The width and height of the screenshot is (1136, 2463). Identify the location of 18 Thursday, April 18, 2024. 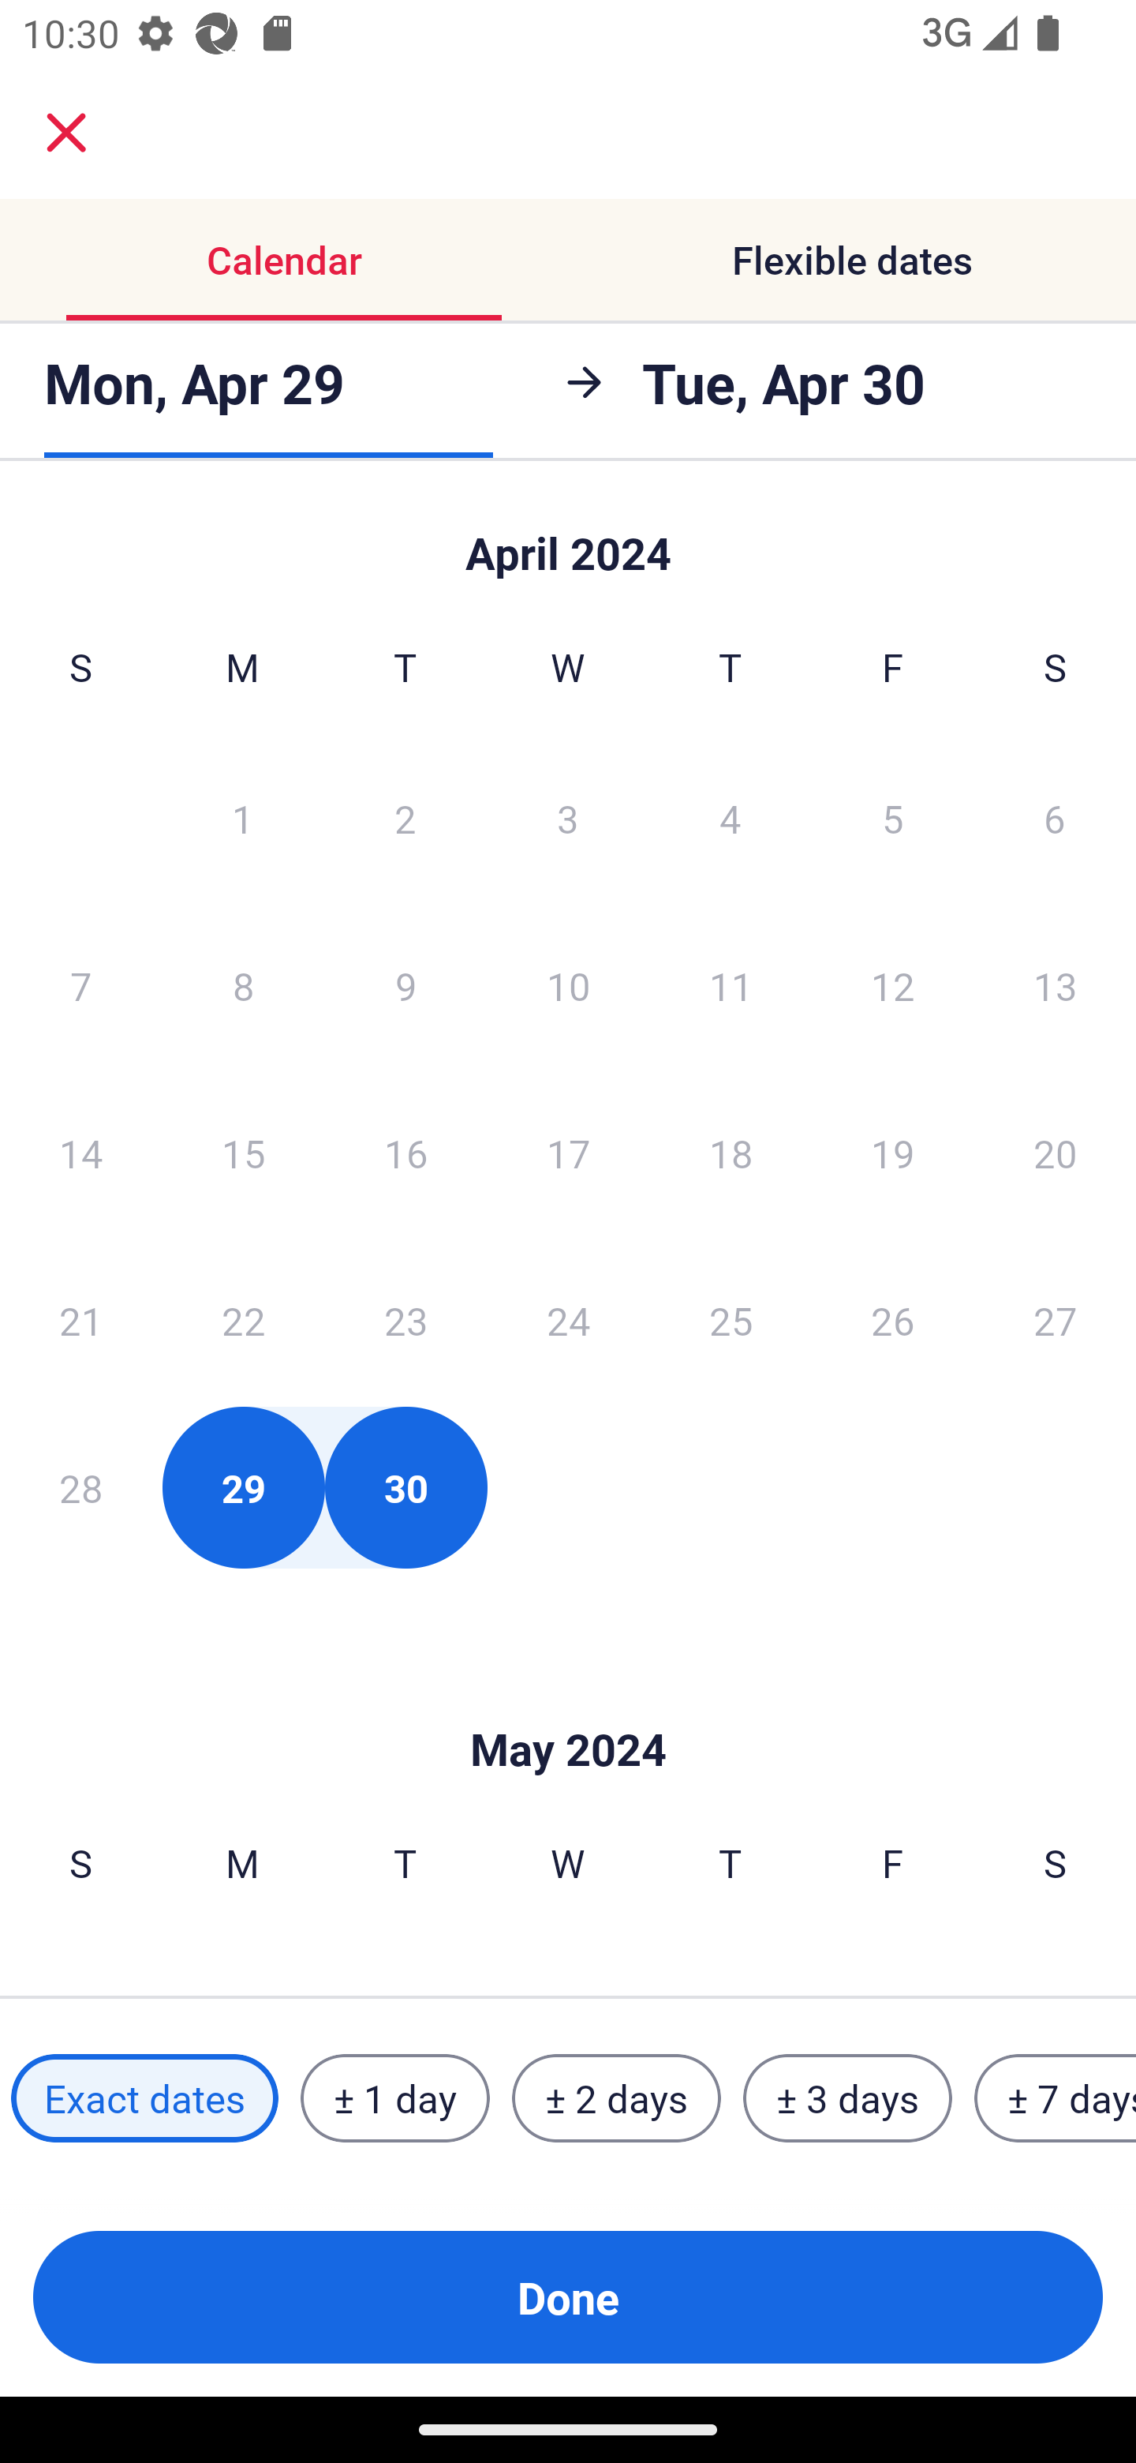
(731, 1153).